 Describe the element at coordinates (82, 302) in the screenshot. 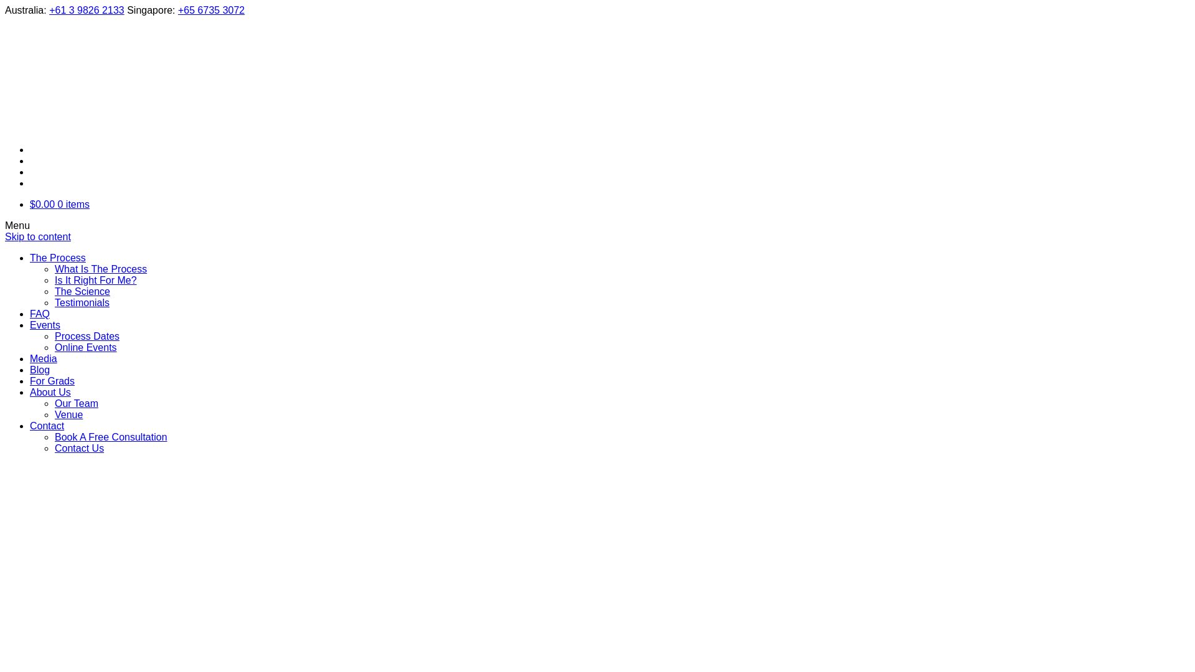

I see `Testimonials` at that location.